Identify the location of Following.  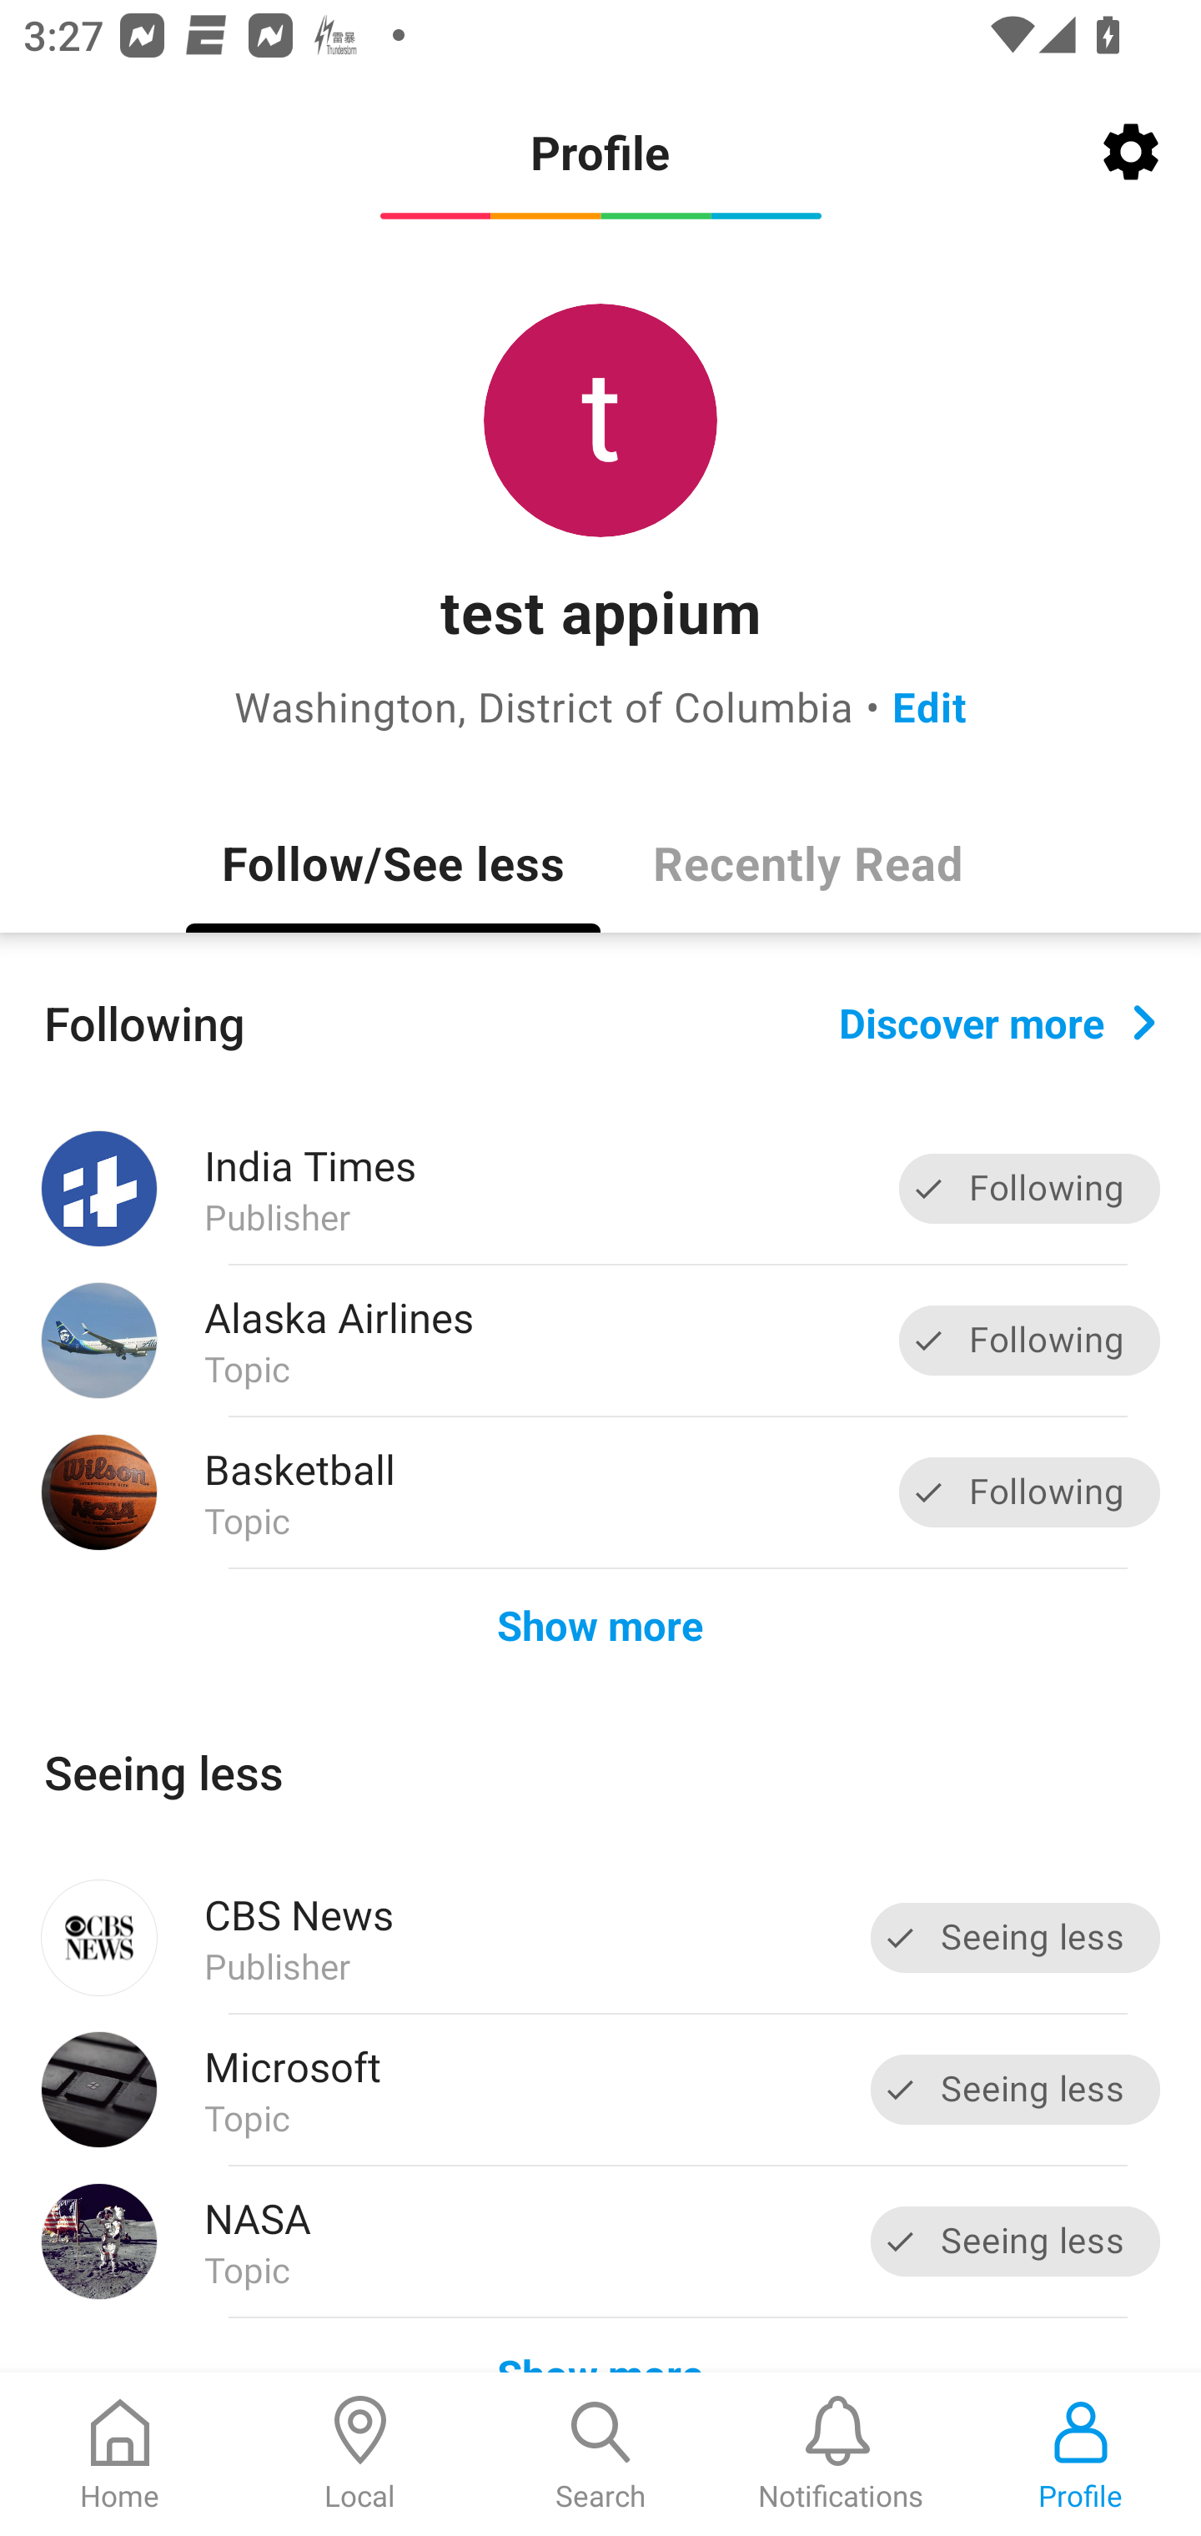
(1029, 1190).